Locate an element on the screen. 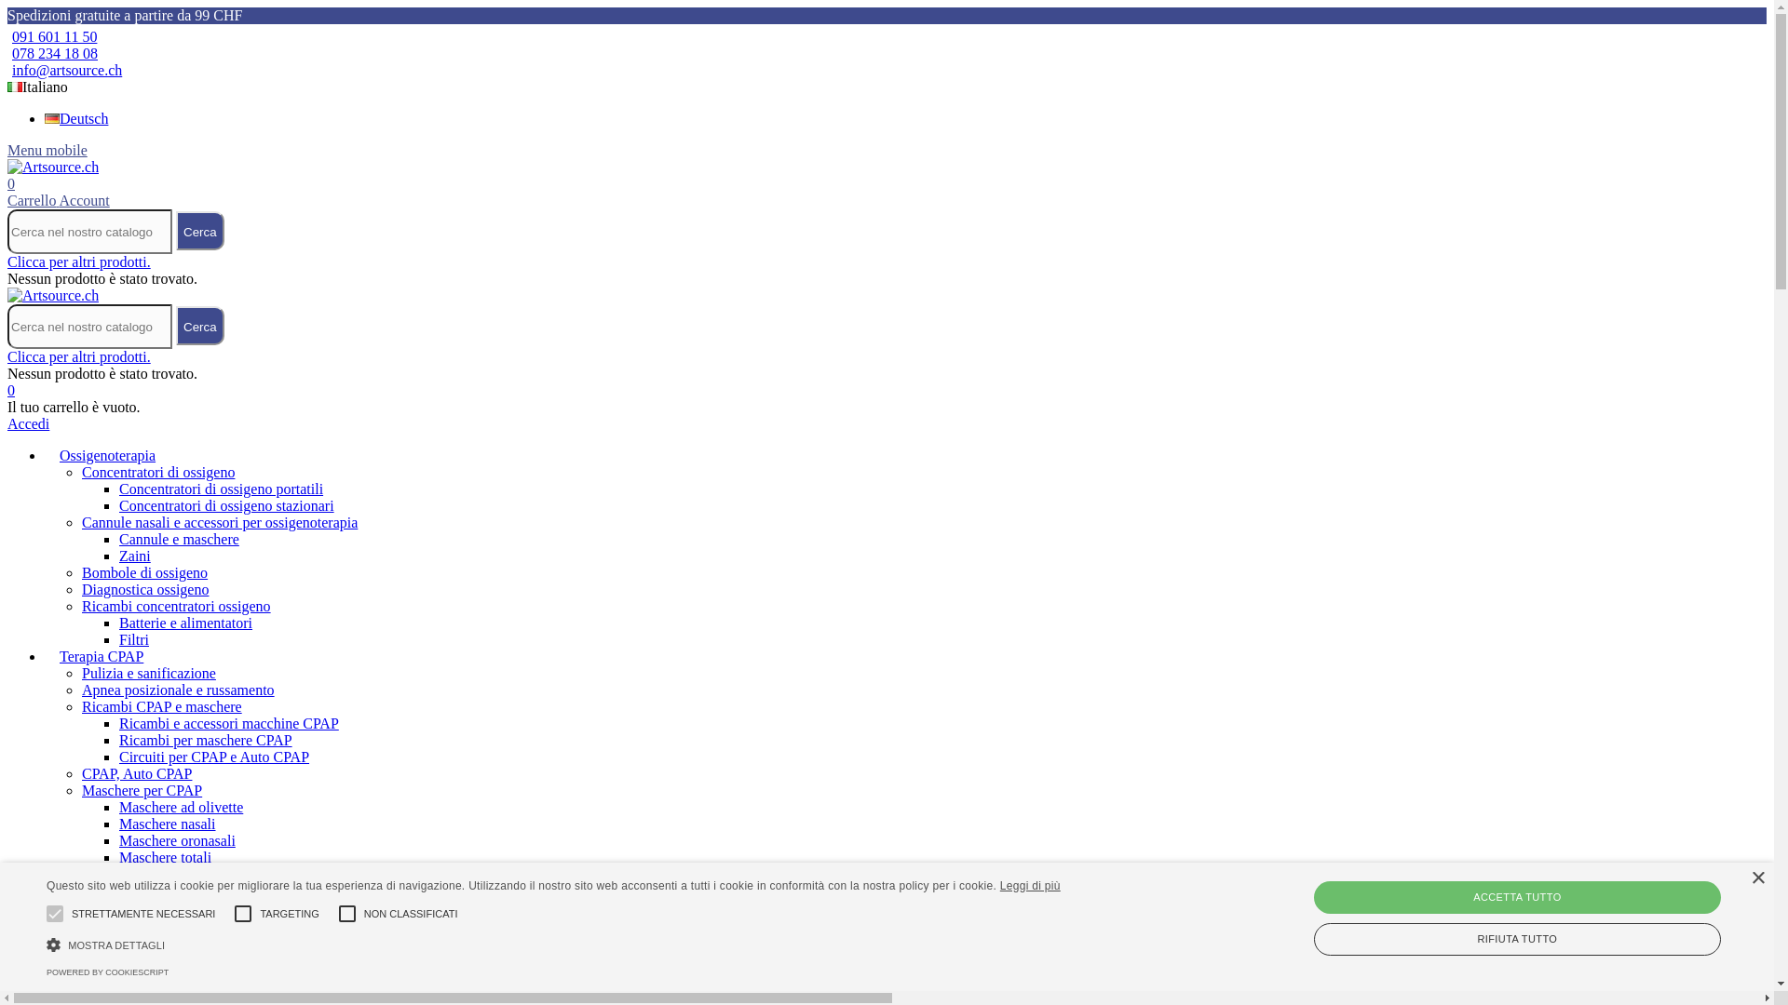 The width and height of the screenshot is (1788, 1005). Ricambi concentratori ossigeno is located at coordinates (177, 607).